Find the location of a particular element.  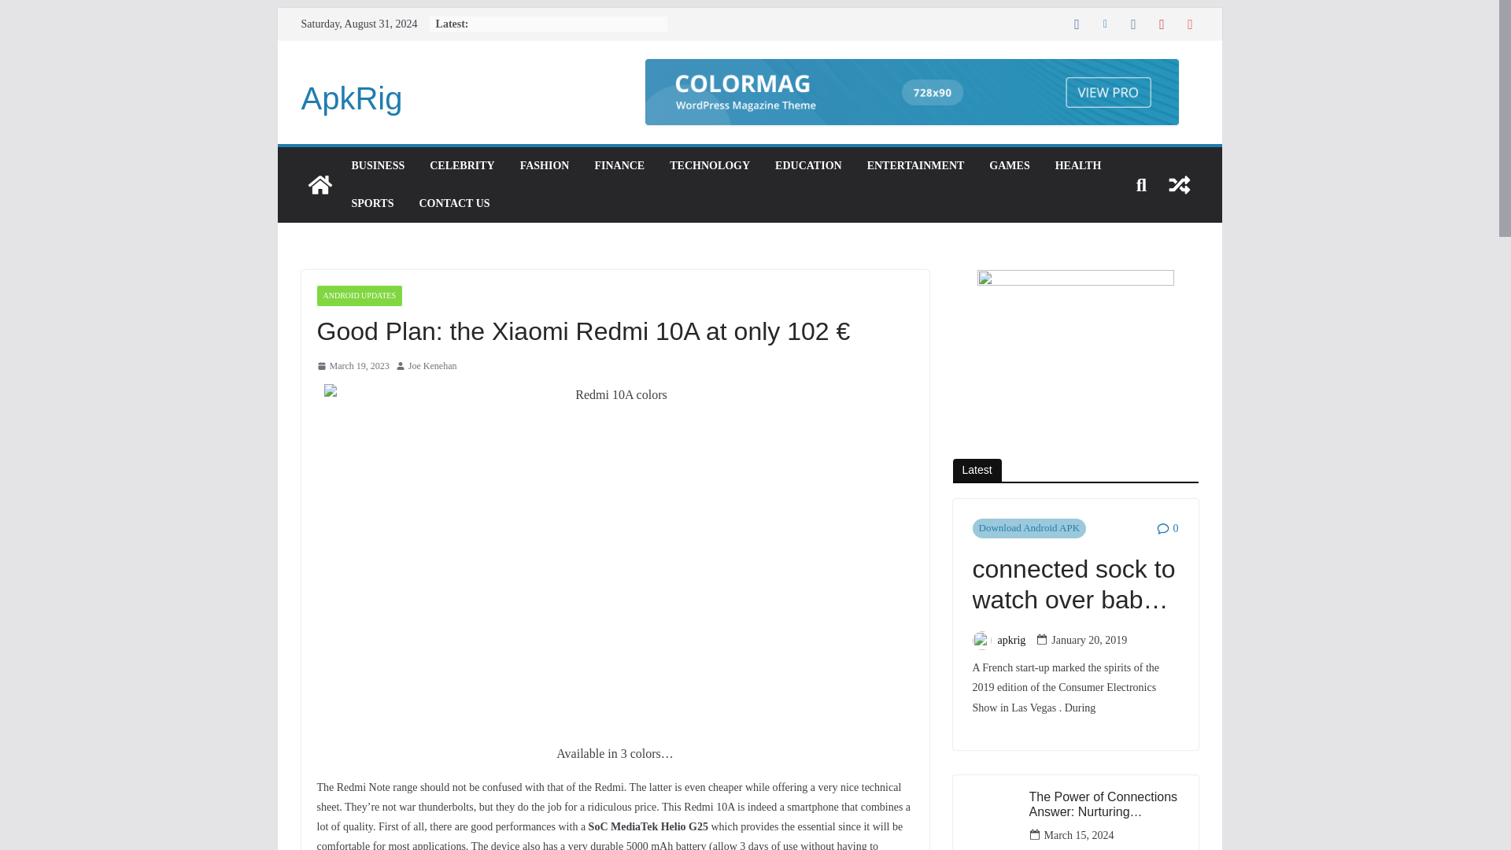

SPORTS is located at coordinates (371, 204).